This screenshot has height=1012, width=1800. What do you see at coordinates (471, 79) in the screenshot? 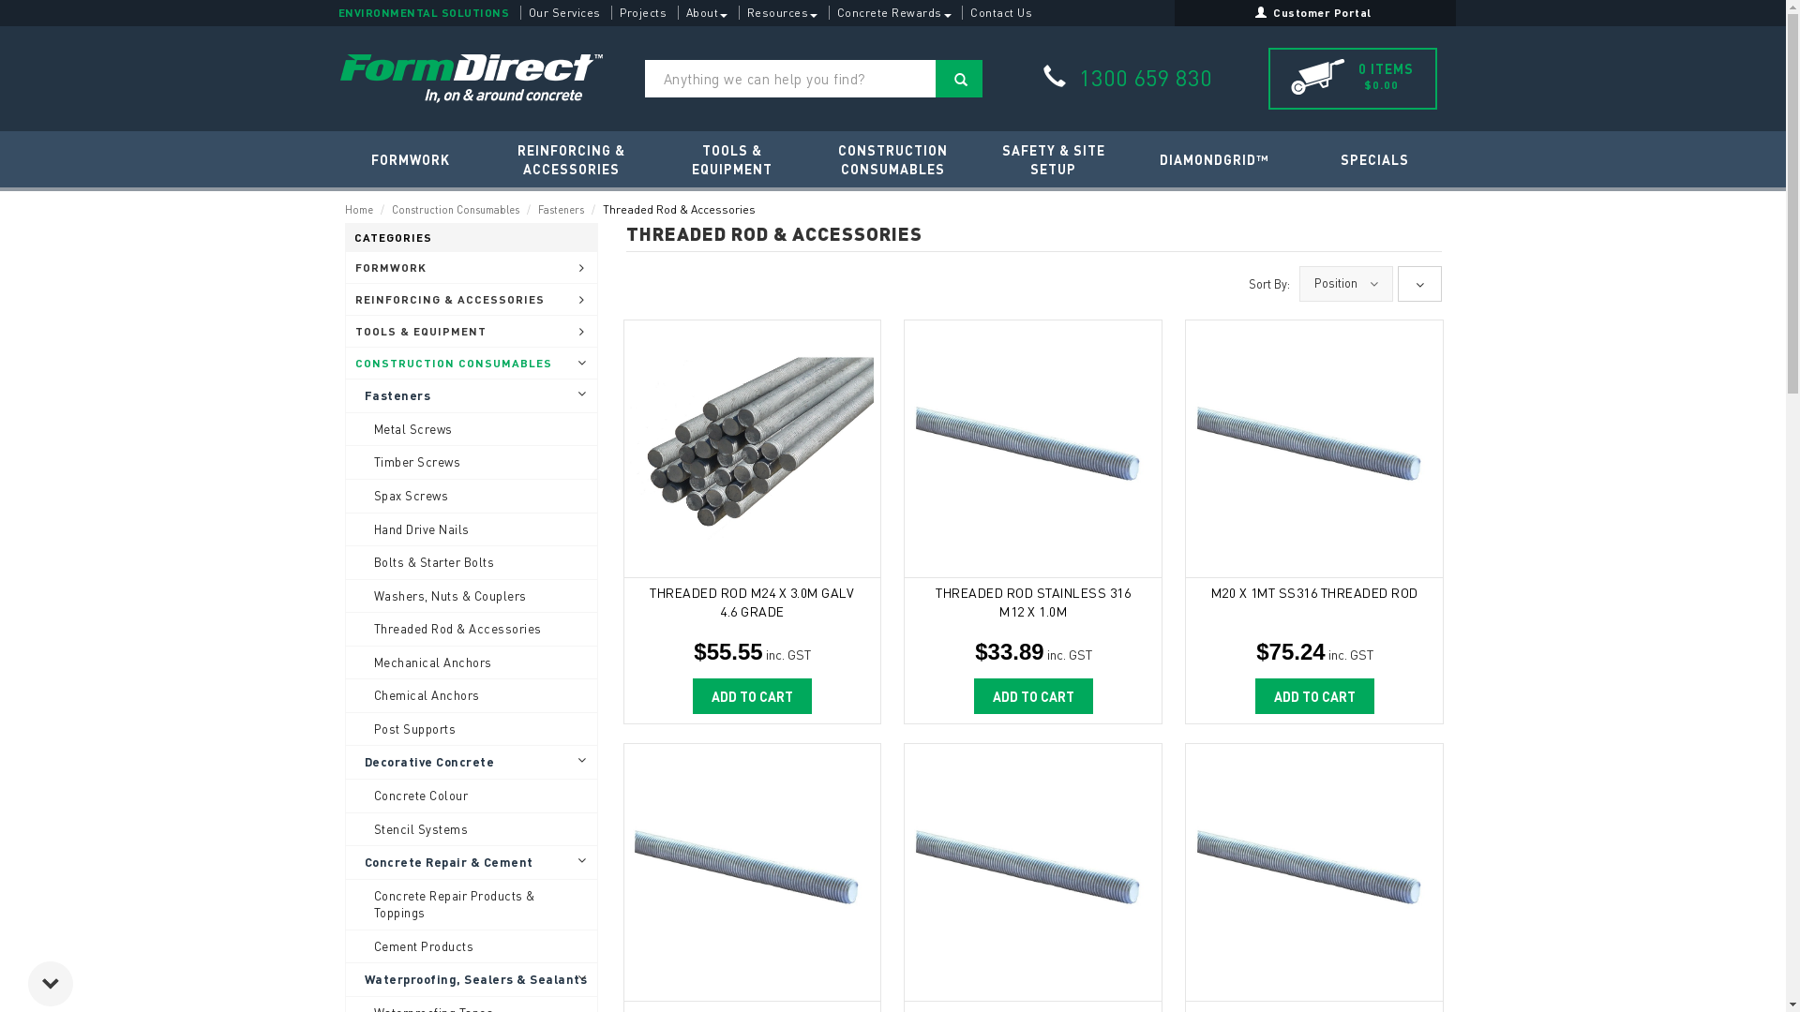
I see `Form Direct` at bounding box center [471, 79].